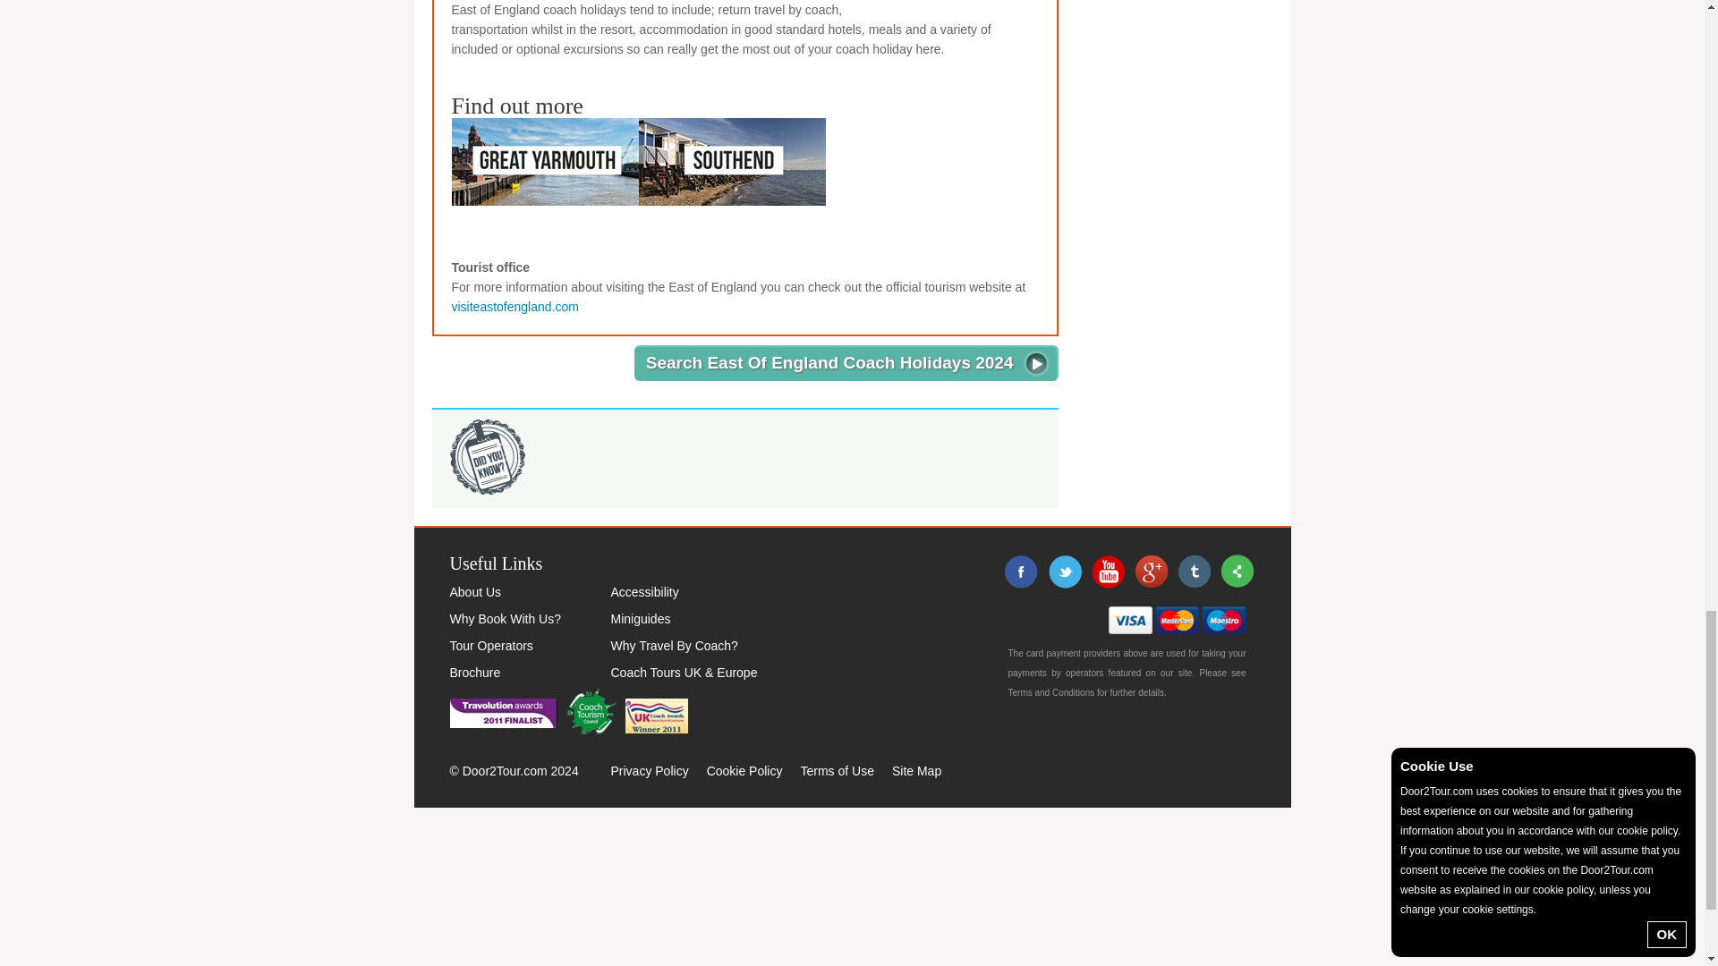  I want to click on Great Yarmouth coach holidays, so click(544, 161).